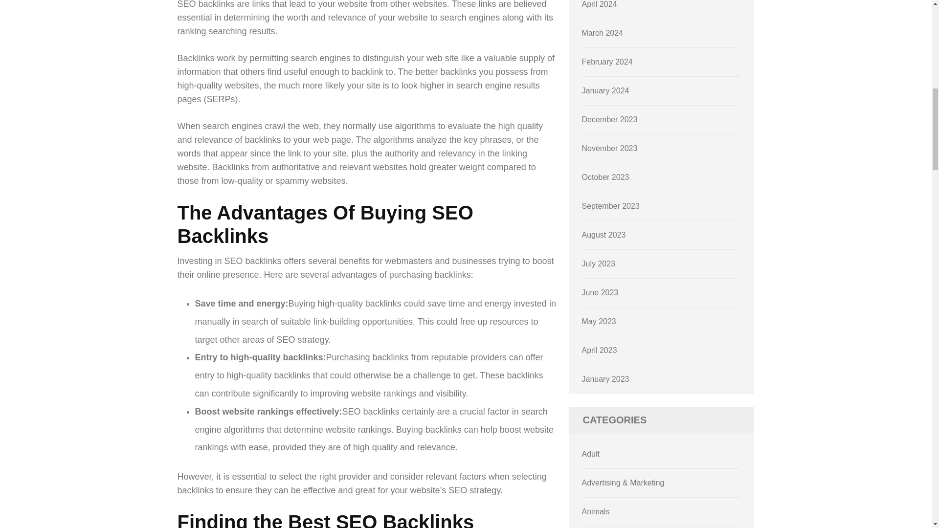  What do you see at coordinates (600, 4) in the screenshot?
I see `April 2024` at bounding box center [600, 4].